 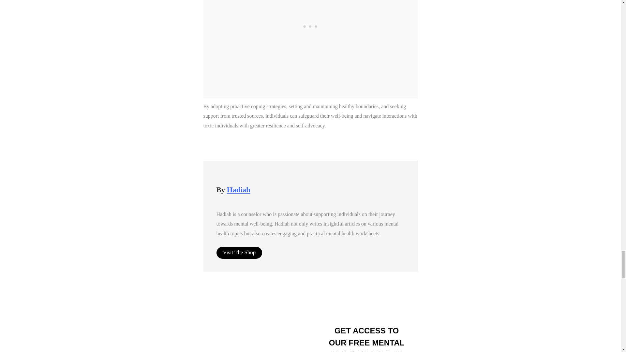 I want to click on Visit The Shop, so click(x=239, y=253).